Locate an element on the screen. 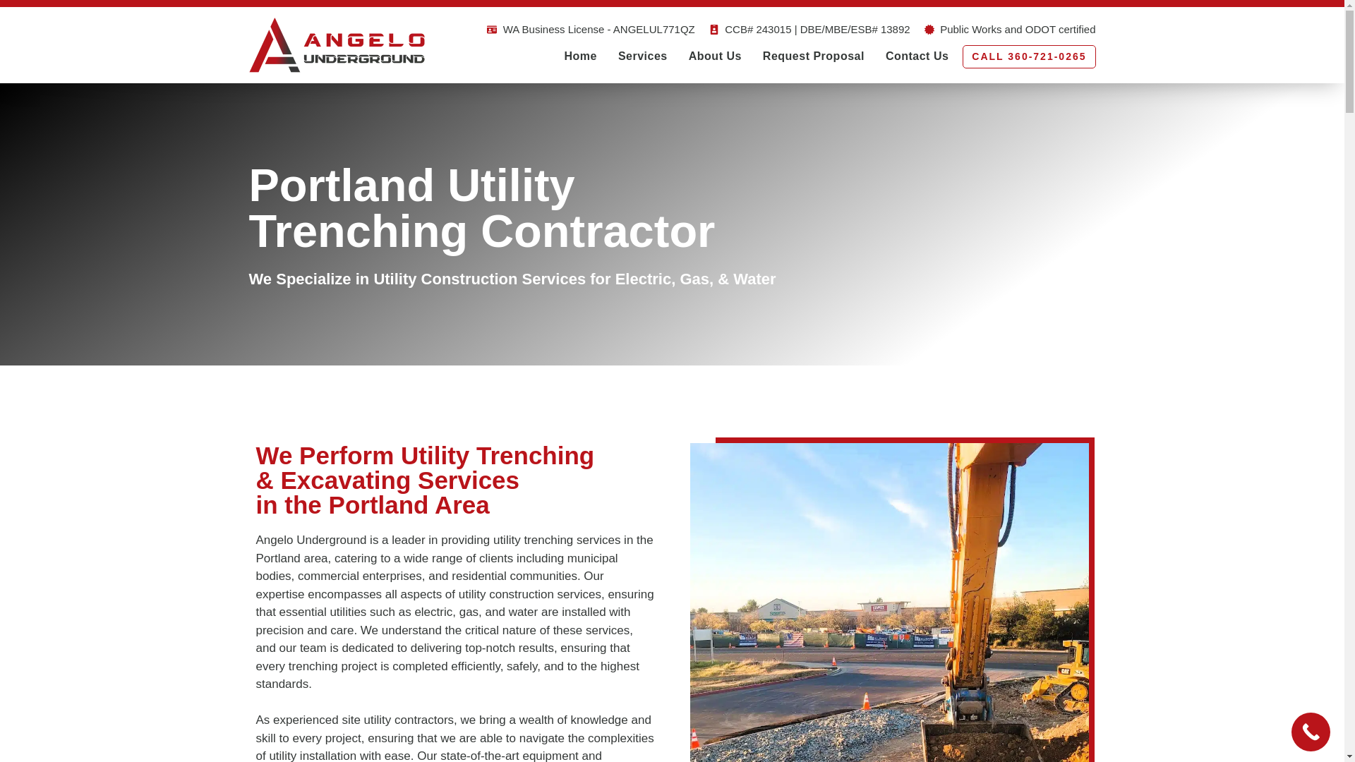  CALL 360-721-0265 is located at coordinates (1028, 56).